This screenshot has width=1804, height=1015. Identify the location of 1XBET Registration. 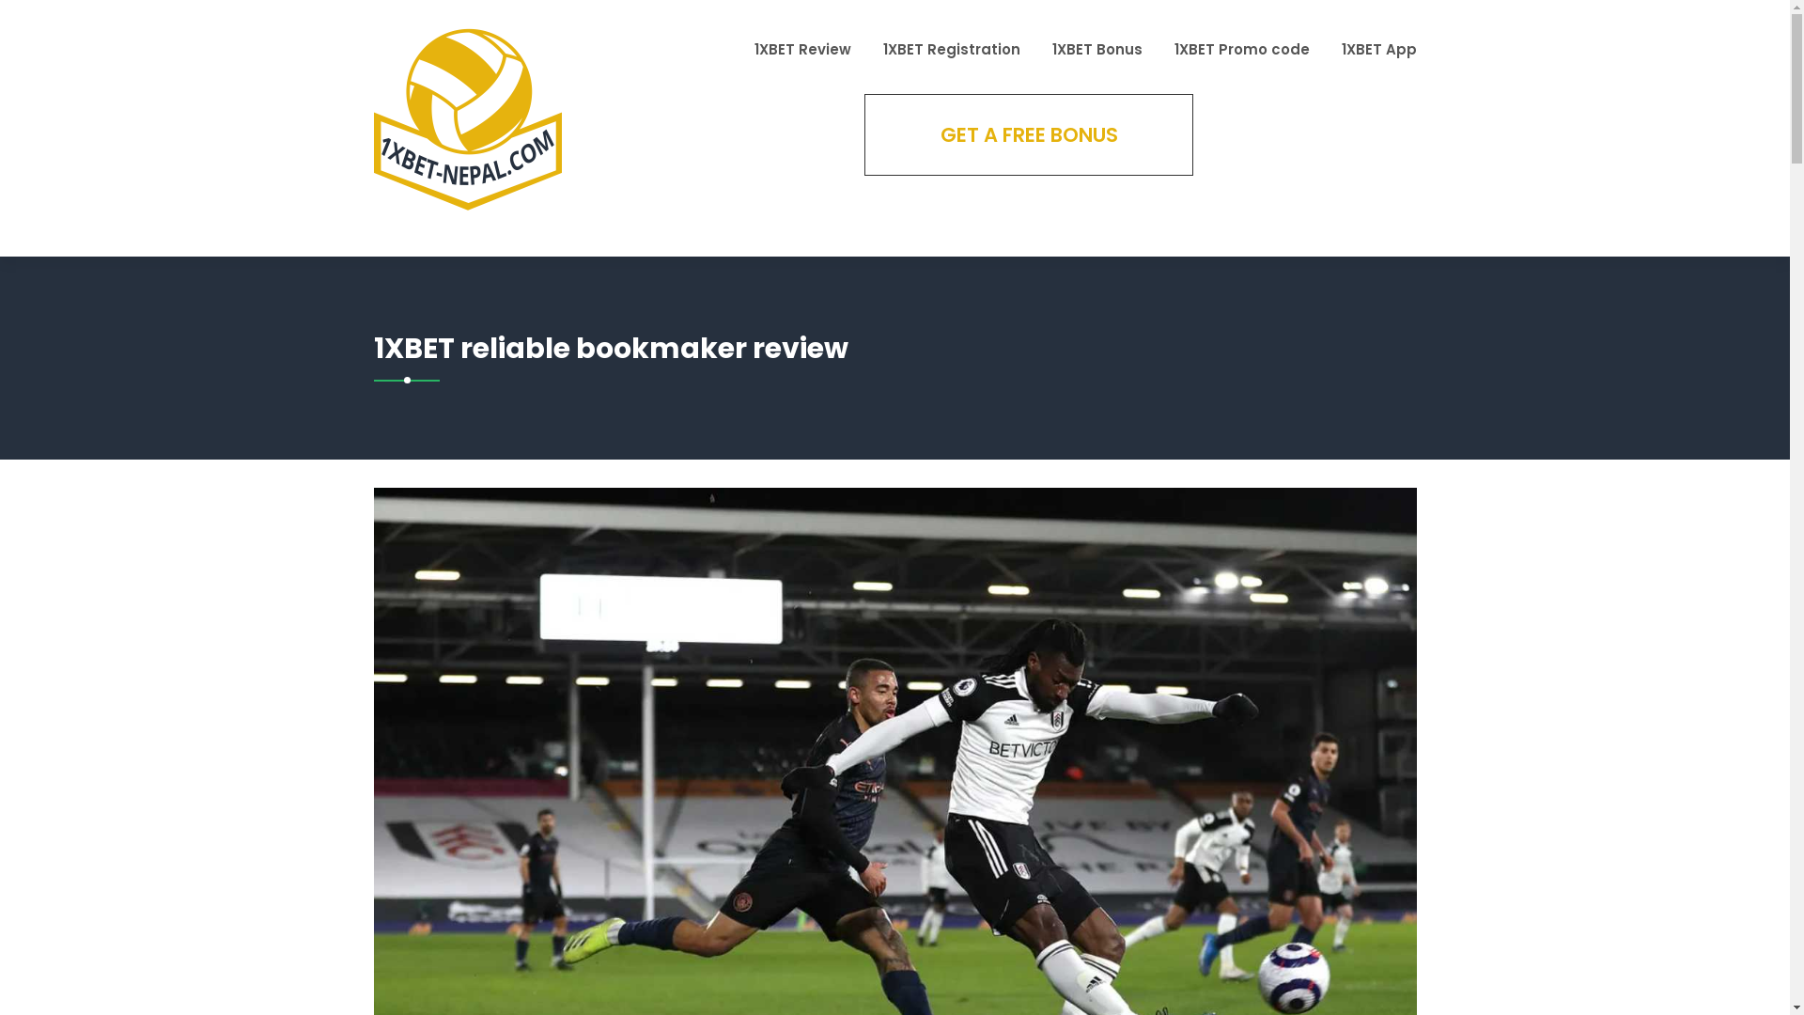
(952, 49).